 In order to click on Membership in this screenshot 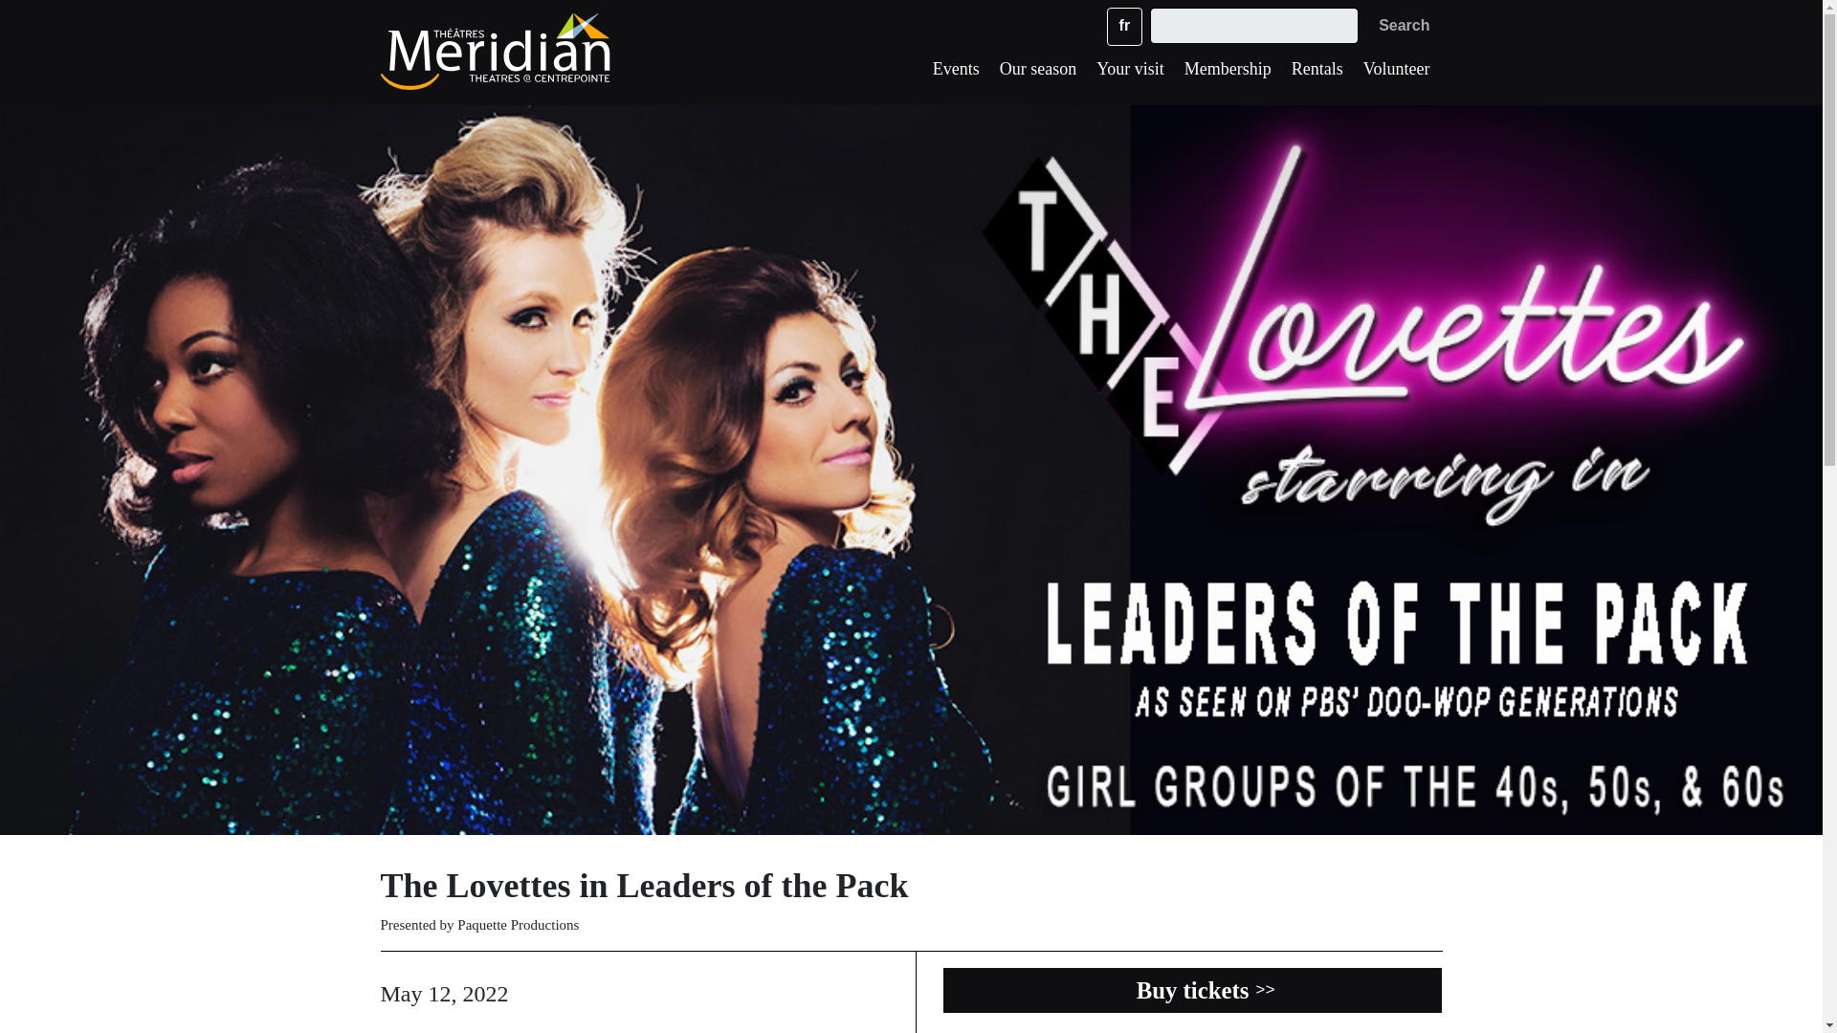, I will do `click(1228, 73)`.